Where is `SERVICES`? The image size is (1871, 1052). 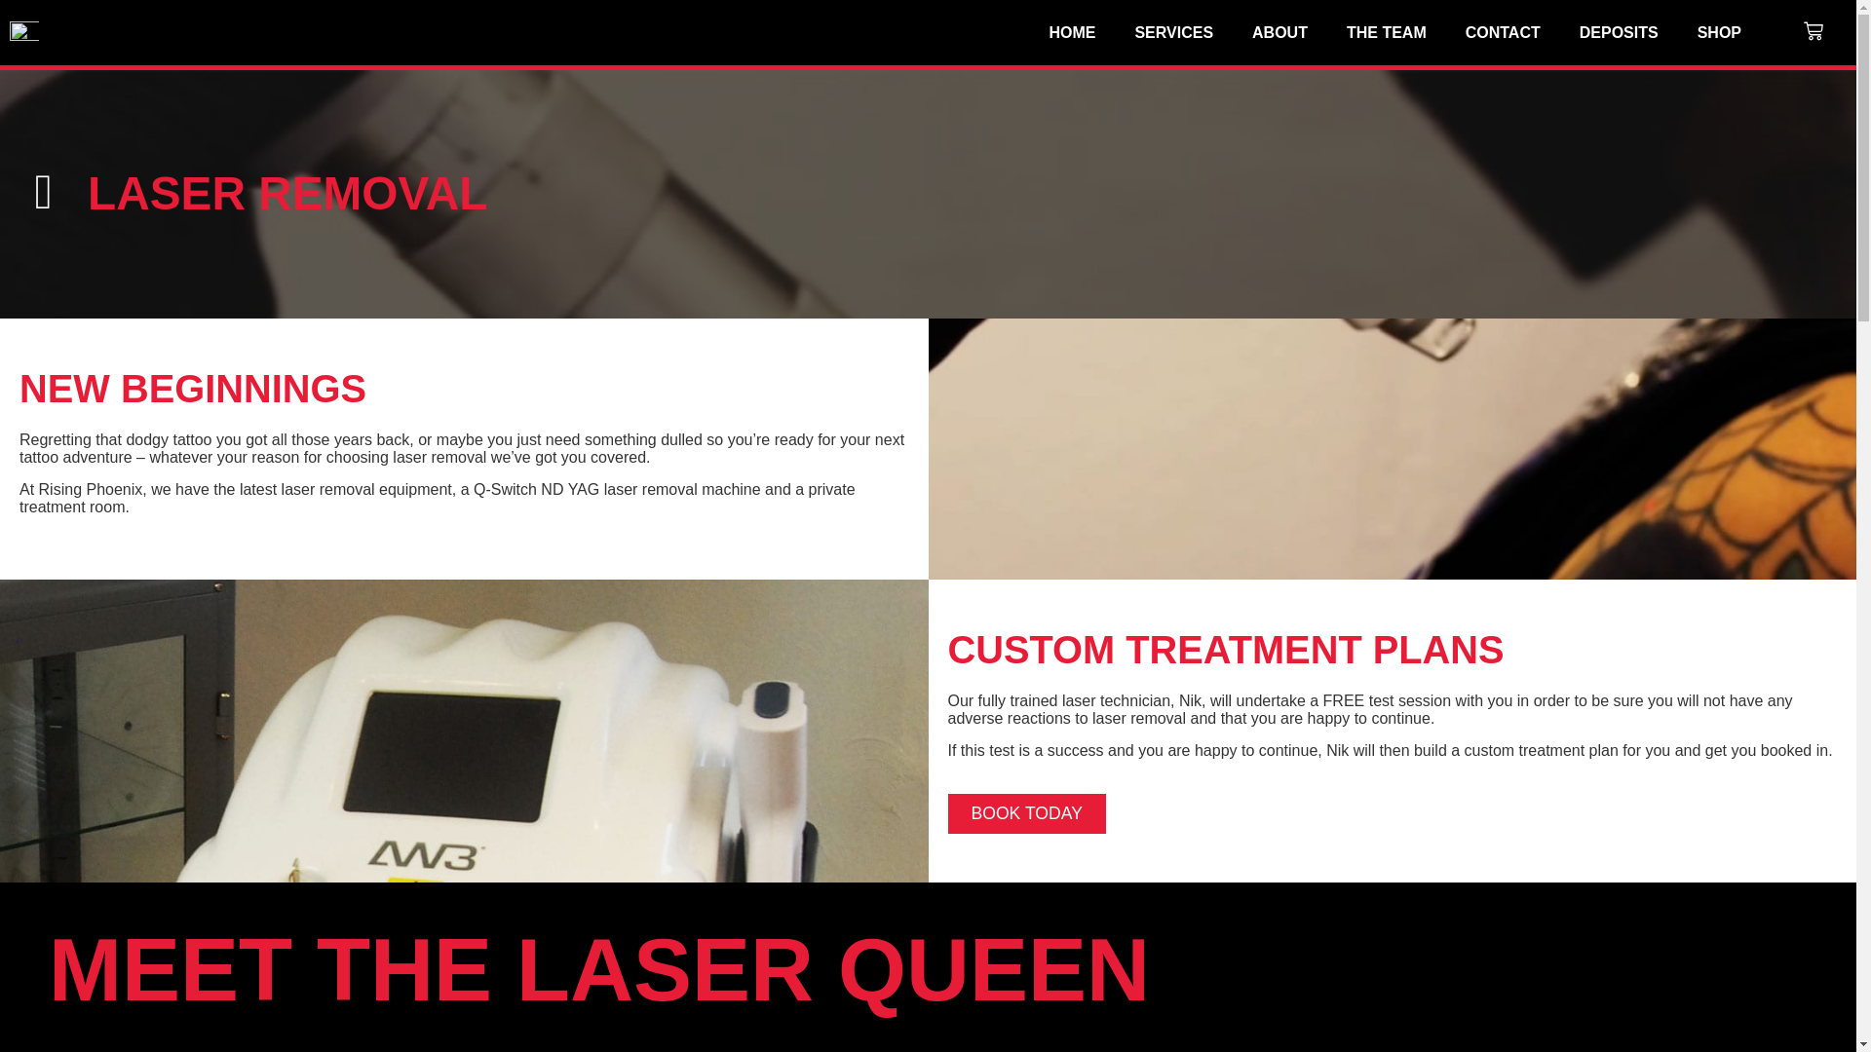
SERVICES is located at coordinates (1173, 33).